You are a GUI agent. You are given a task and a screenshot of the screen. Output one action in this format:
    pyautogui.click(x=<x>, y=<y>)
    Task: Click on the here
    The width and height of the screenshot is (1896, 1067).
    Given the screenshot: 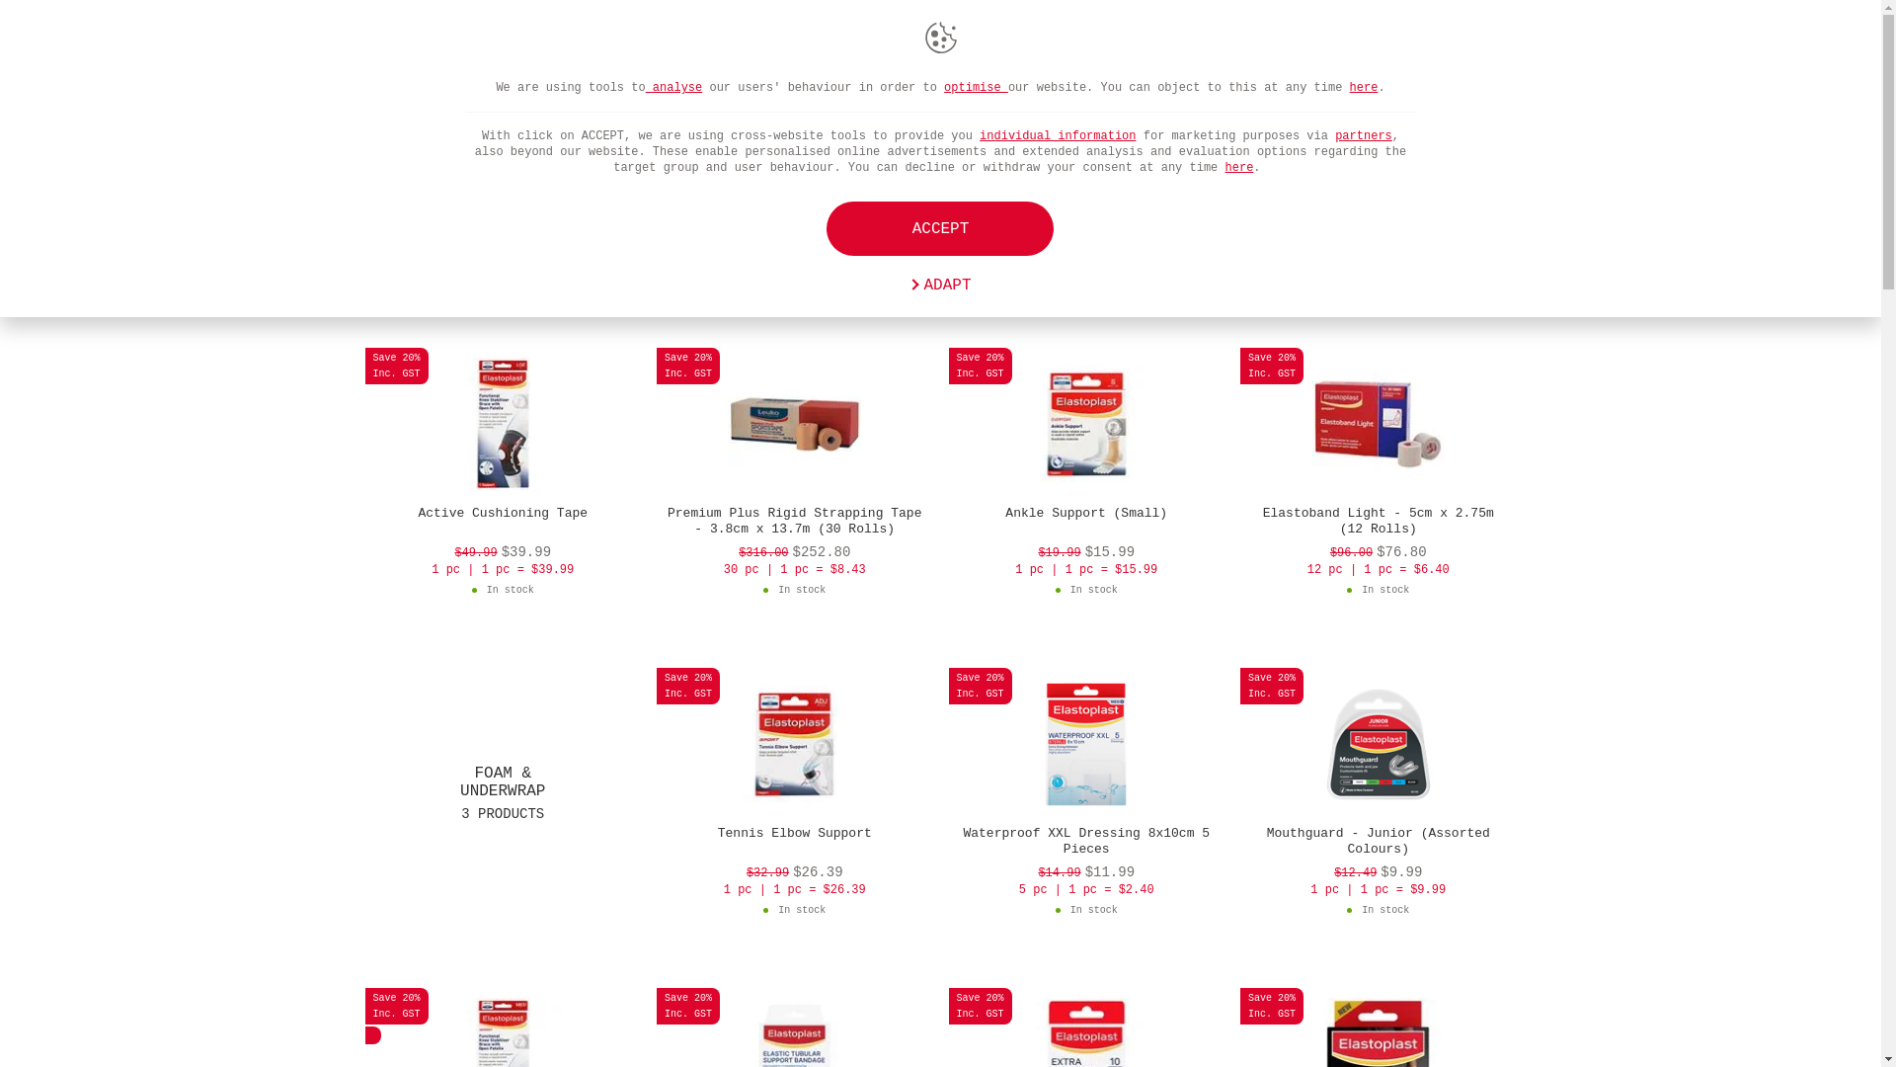 What is the action you would take?
    pyautogui.click(x=1365, y=88)
    